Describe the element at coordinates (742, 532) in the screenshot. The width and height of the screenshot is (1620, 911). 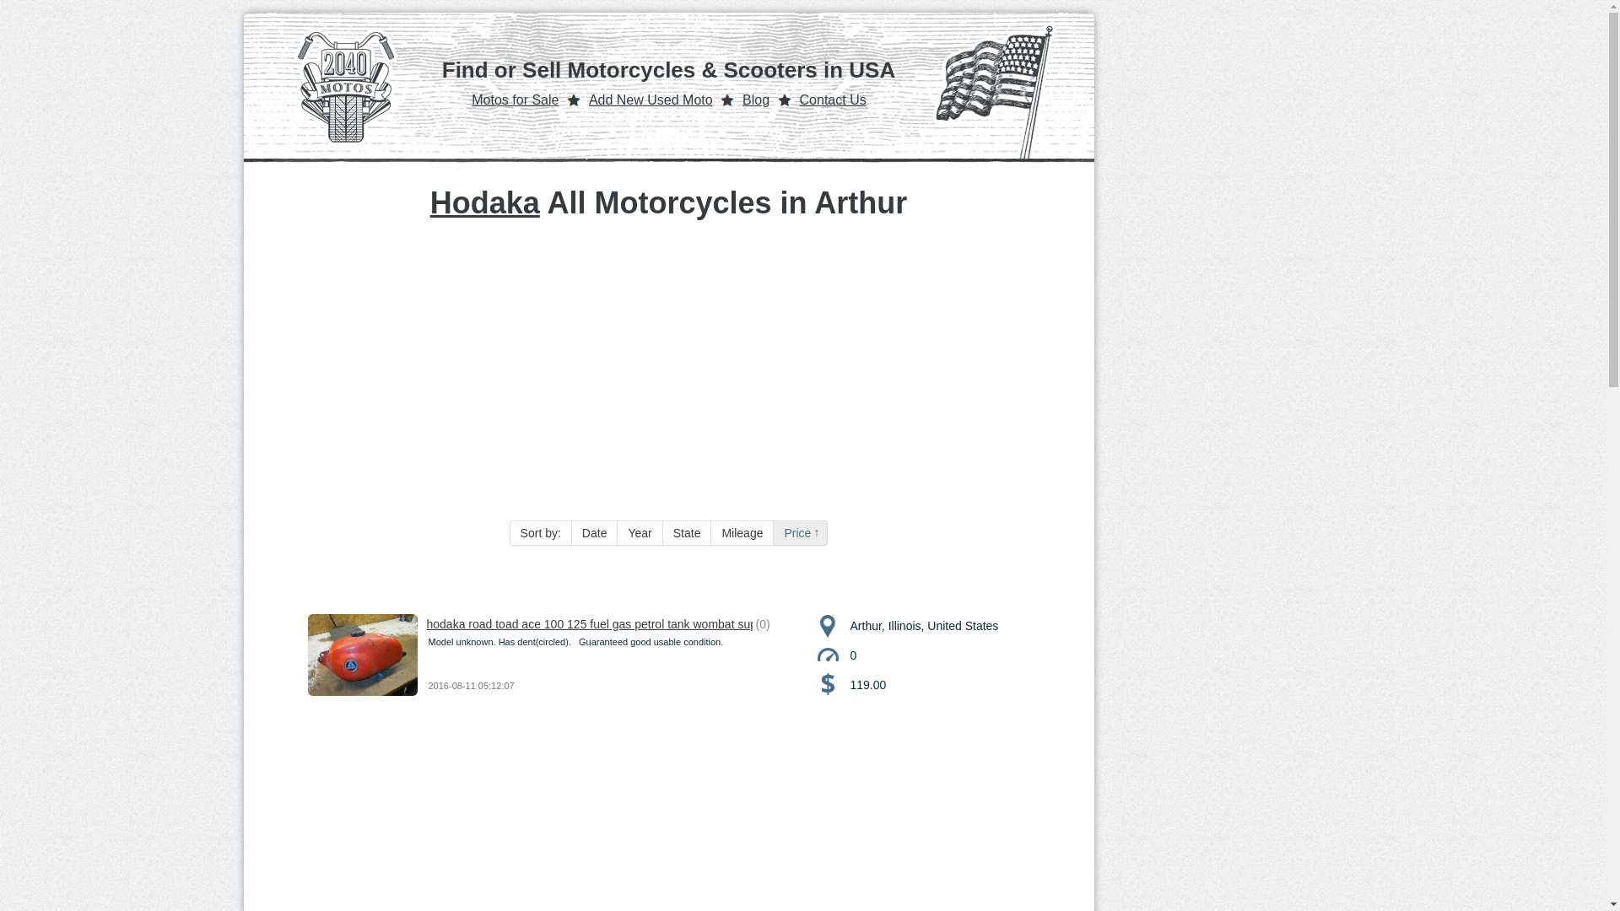
I see `Mileage` at that location.